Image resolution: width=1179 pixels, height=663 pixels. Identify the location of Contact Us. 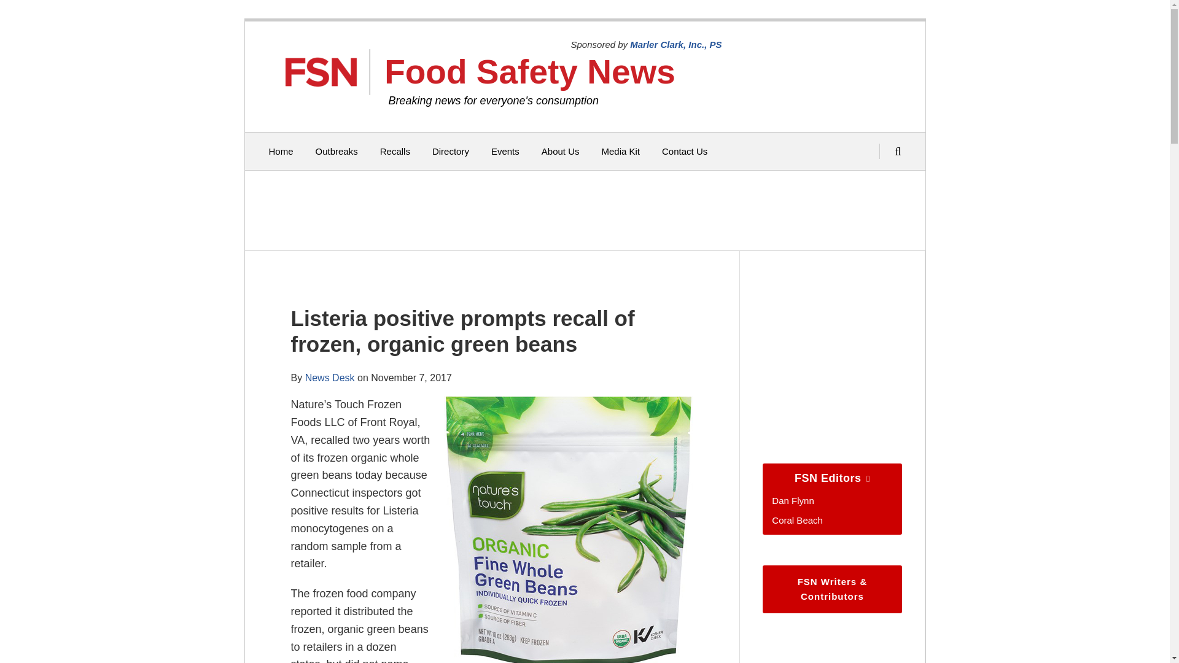
(684, 152).